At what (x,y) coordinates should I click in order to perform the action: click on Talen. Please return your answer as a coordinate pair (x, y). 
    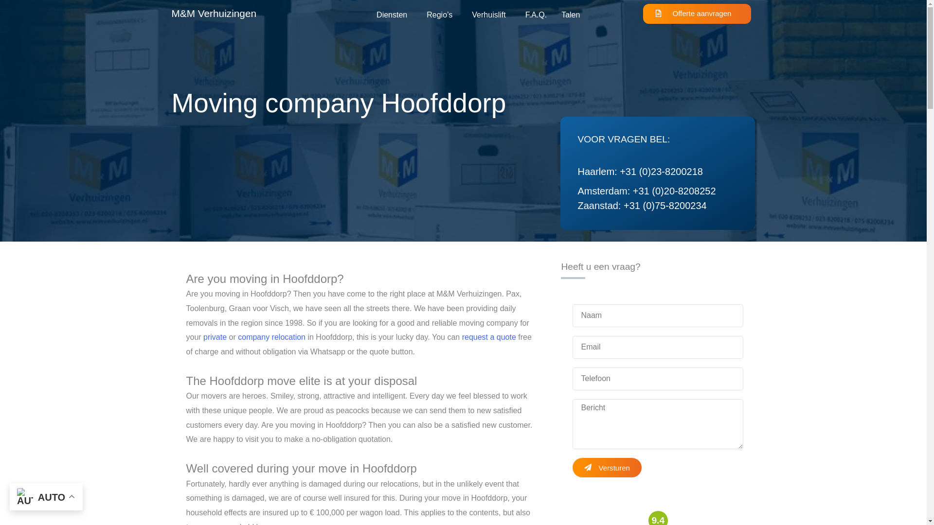
    Looking at the image, I should click on (570, 15).